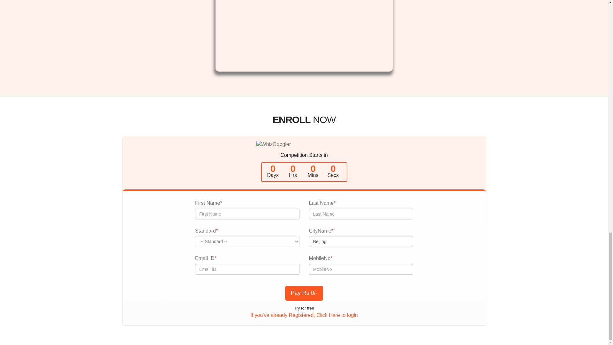 The image size is (613, 345). I want to click on WhizGoogler, so click(304, 144).